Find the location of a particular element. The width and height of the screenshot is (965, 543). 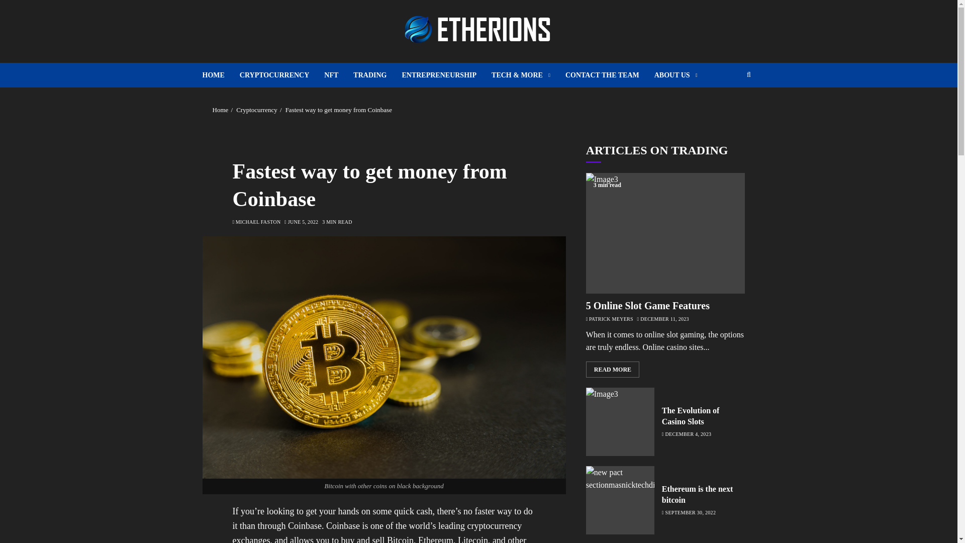

CONTACT THE TEAM is located at coordinates (610, 75).